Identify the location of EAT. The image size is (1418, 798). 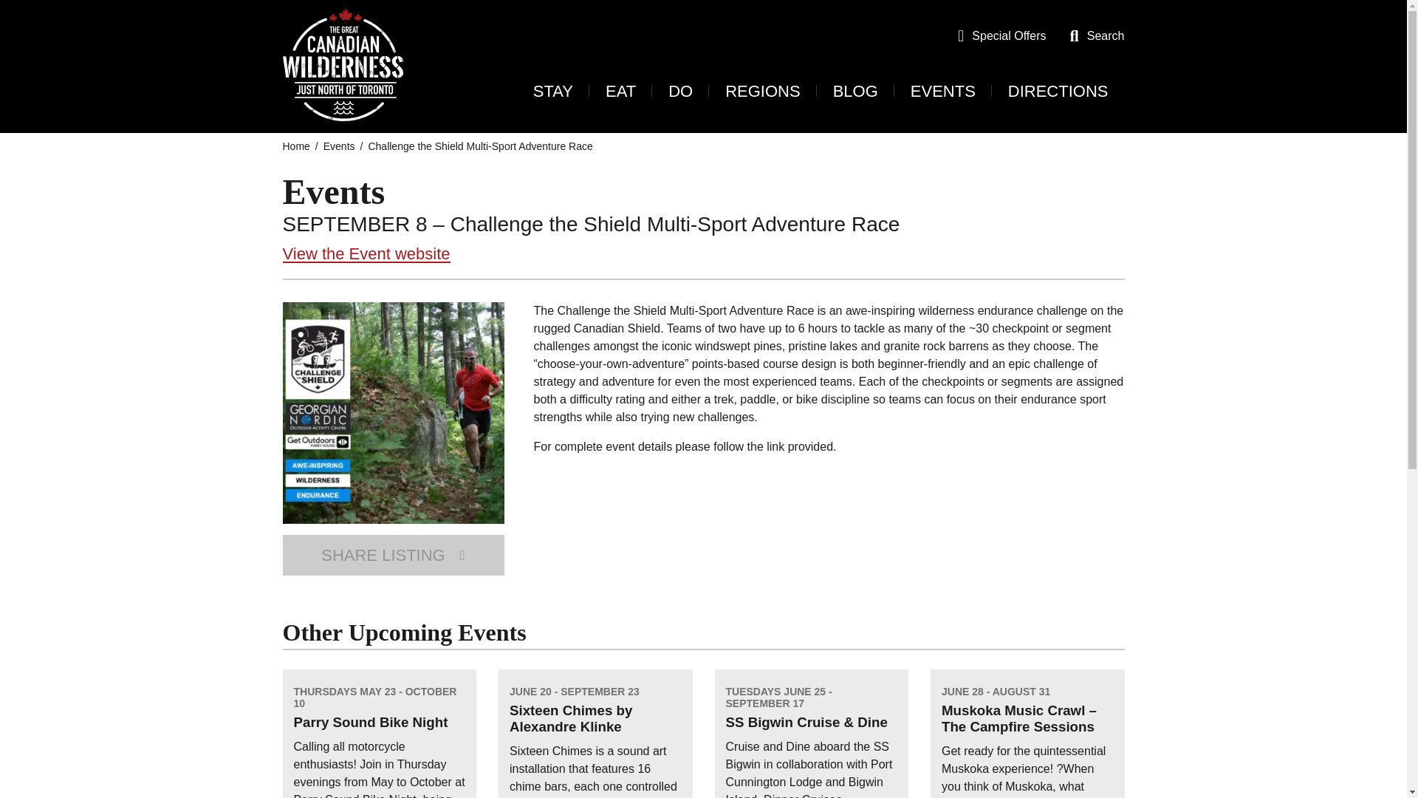
(620, 92).